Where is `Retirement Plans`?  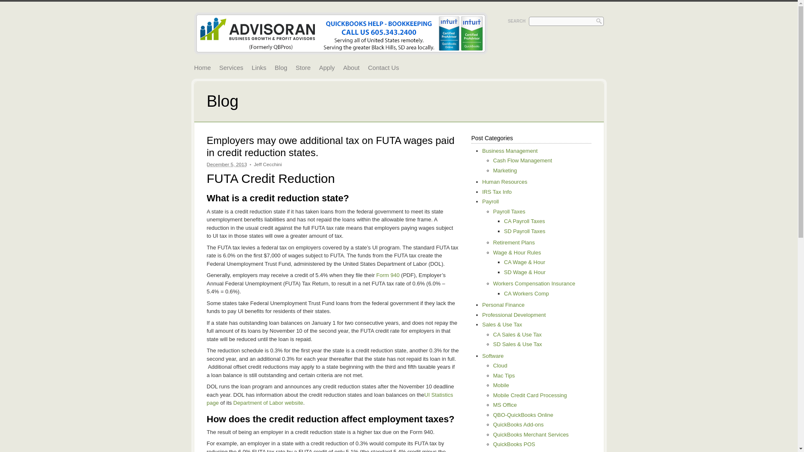 Retirement Plans is located at coordinates (514, 243).